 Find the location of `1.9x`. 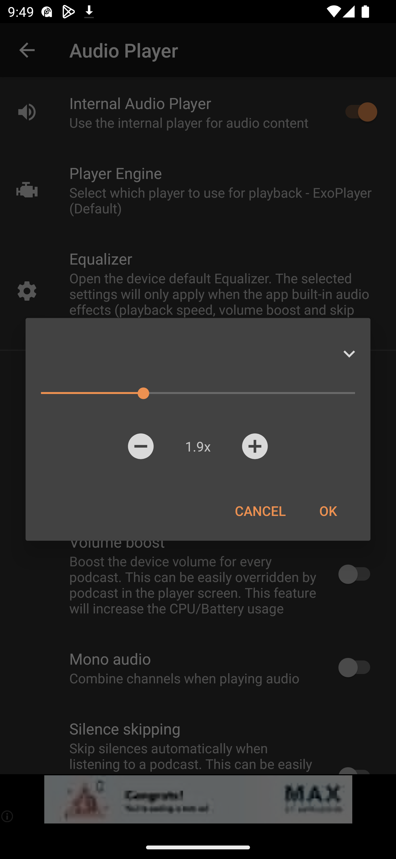

1.9x is located at coordinates (198, 446).